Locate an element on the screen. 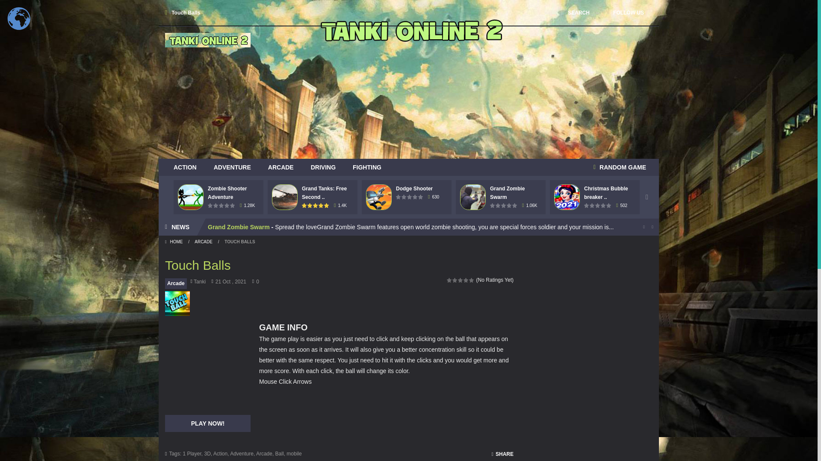  Tanki Online 2 is located at coordinates (207, 40).